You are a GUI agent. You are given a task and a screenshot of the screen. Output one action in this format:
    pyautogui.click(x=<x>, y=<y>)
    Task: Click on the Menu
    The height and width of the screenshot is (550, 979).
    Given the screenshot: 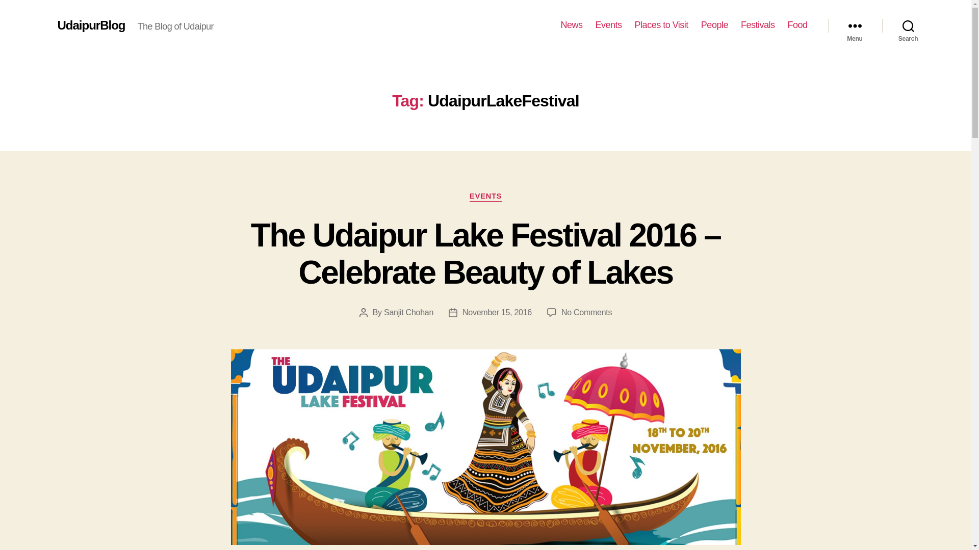 What is the action you would take?
    pyautogui.click(x=855, y=25)
    